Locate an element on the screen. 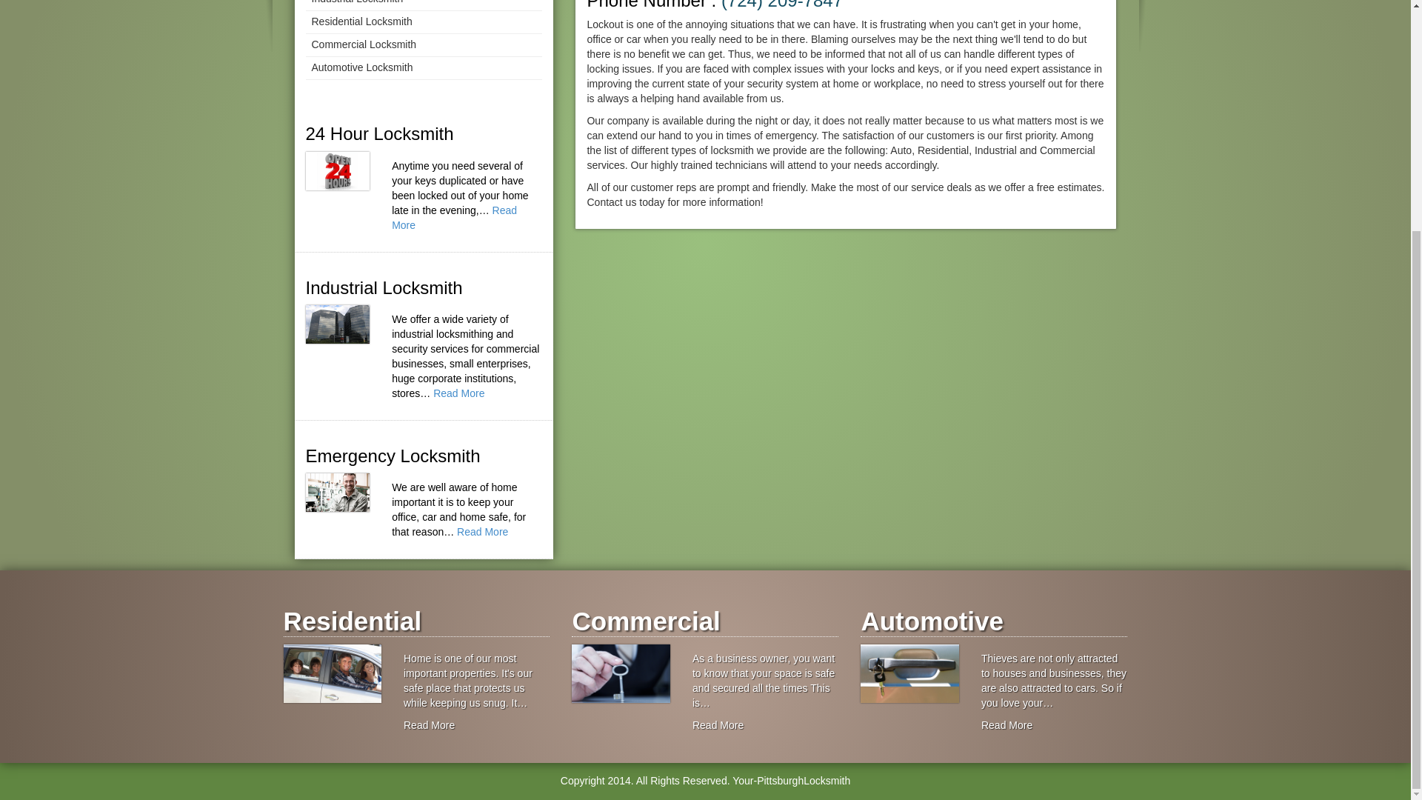  Automotive Locksmith is located at coordinates (424, 68).